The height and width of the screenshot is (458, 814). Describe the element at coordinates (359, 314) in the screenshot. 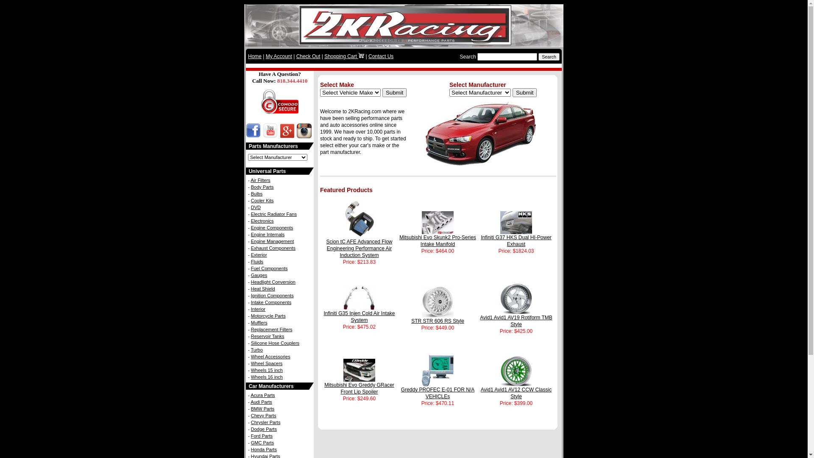

I see `Infiniti G35 Injen Cold Air Intake System` at that location.